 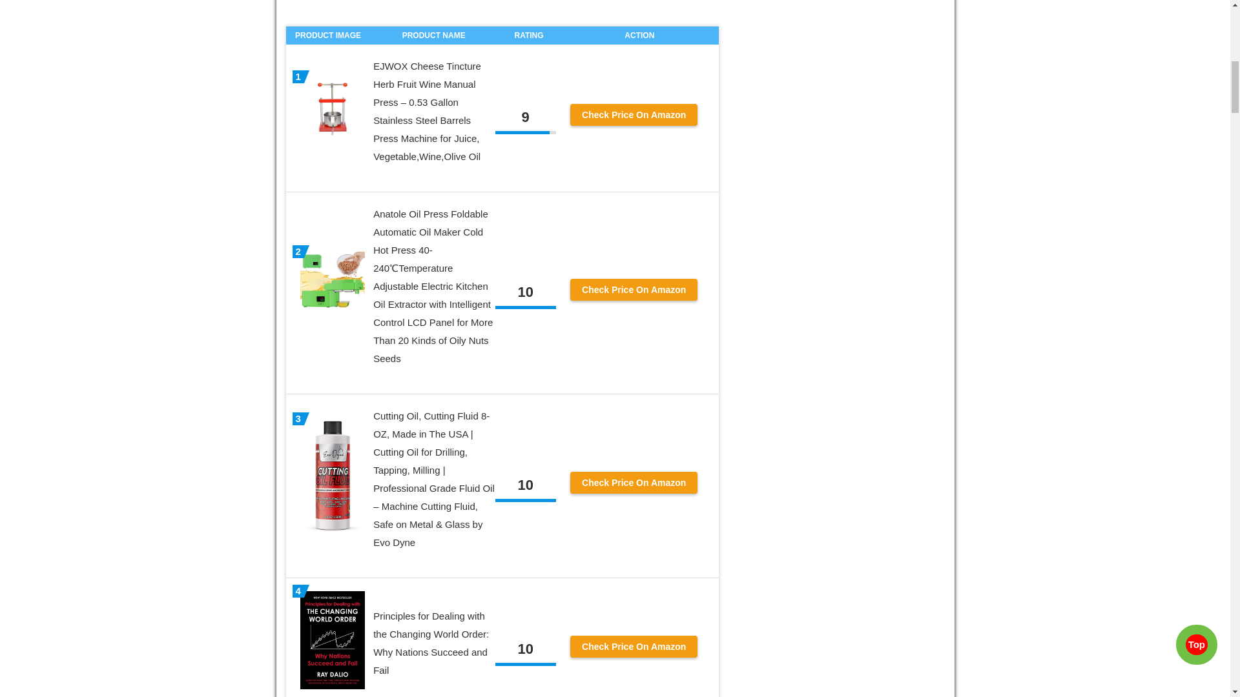 I want to click on Check Price On Amazon, so click(x=634, y=483).